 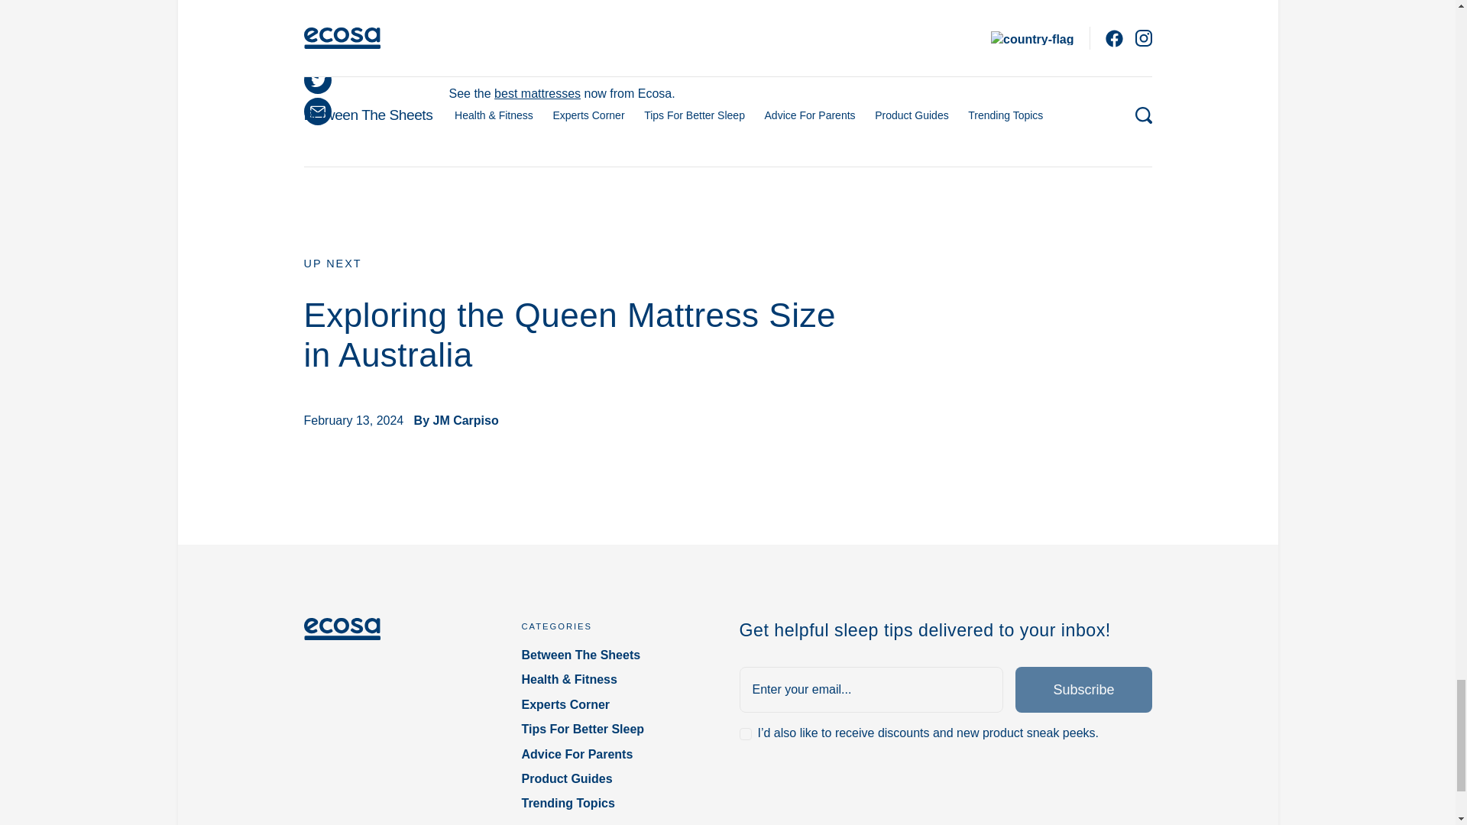 I want to click on Experts Corner, so click(x=617, y=704).